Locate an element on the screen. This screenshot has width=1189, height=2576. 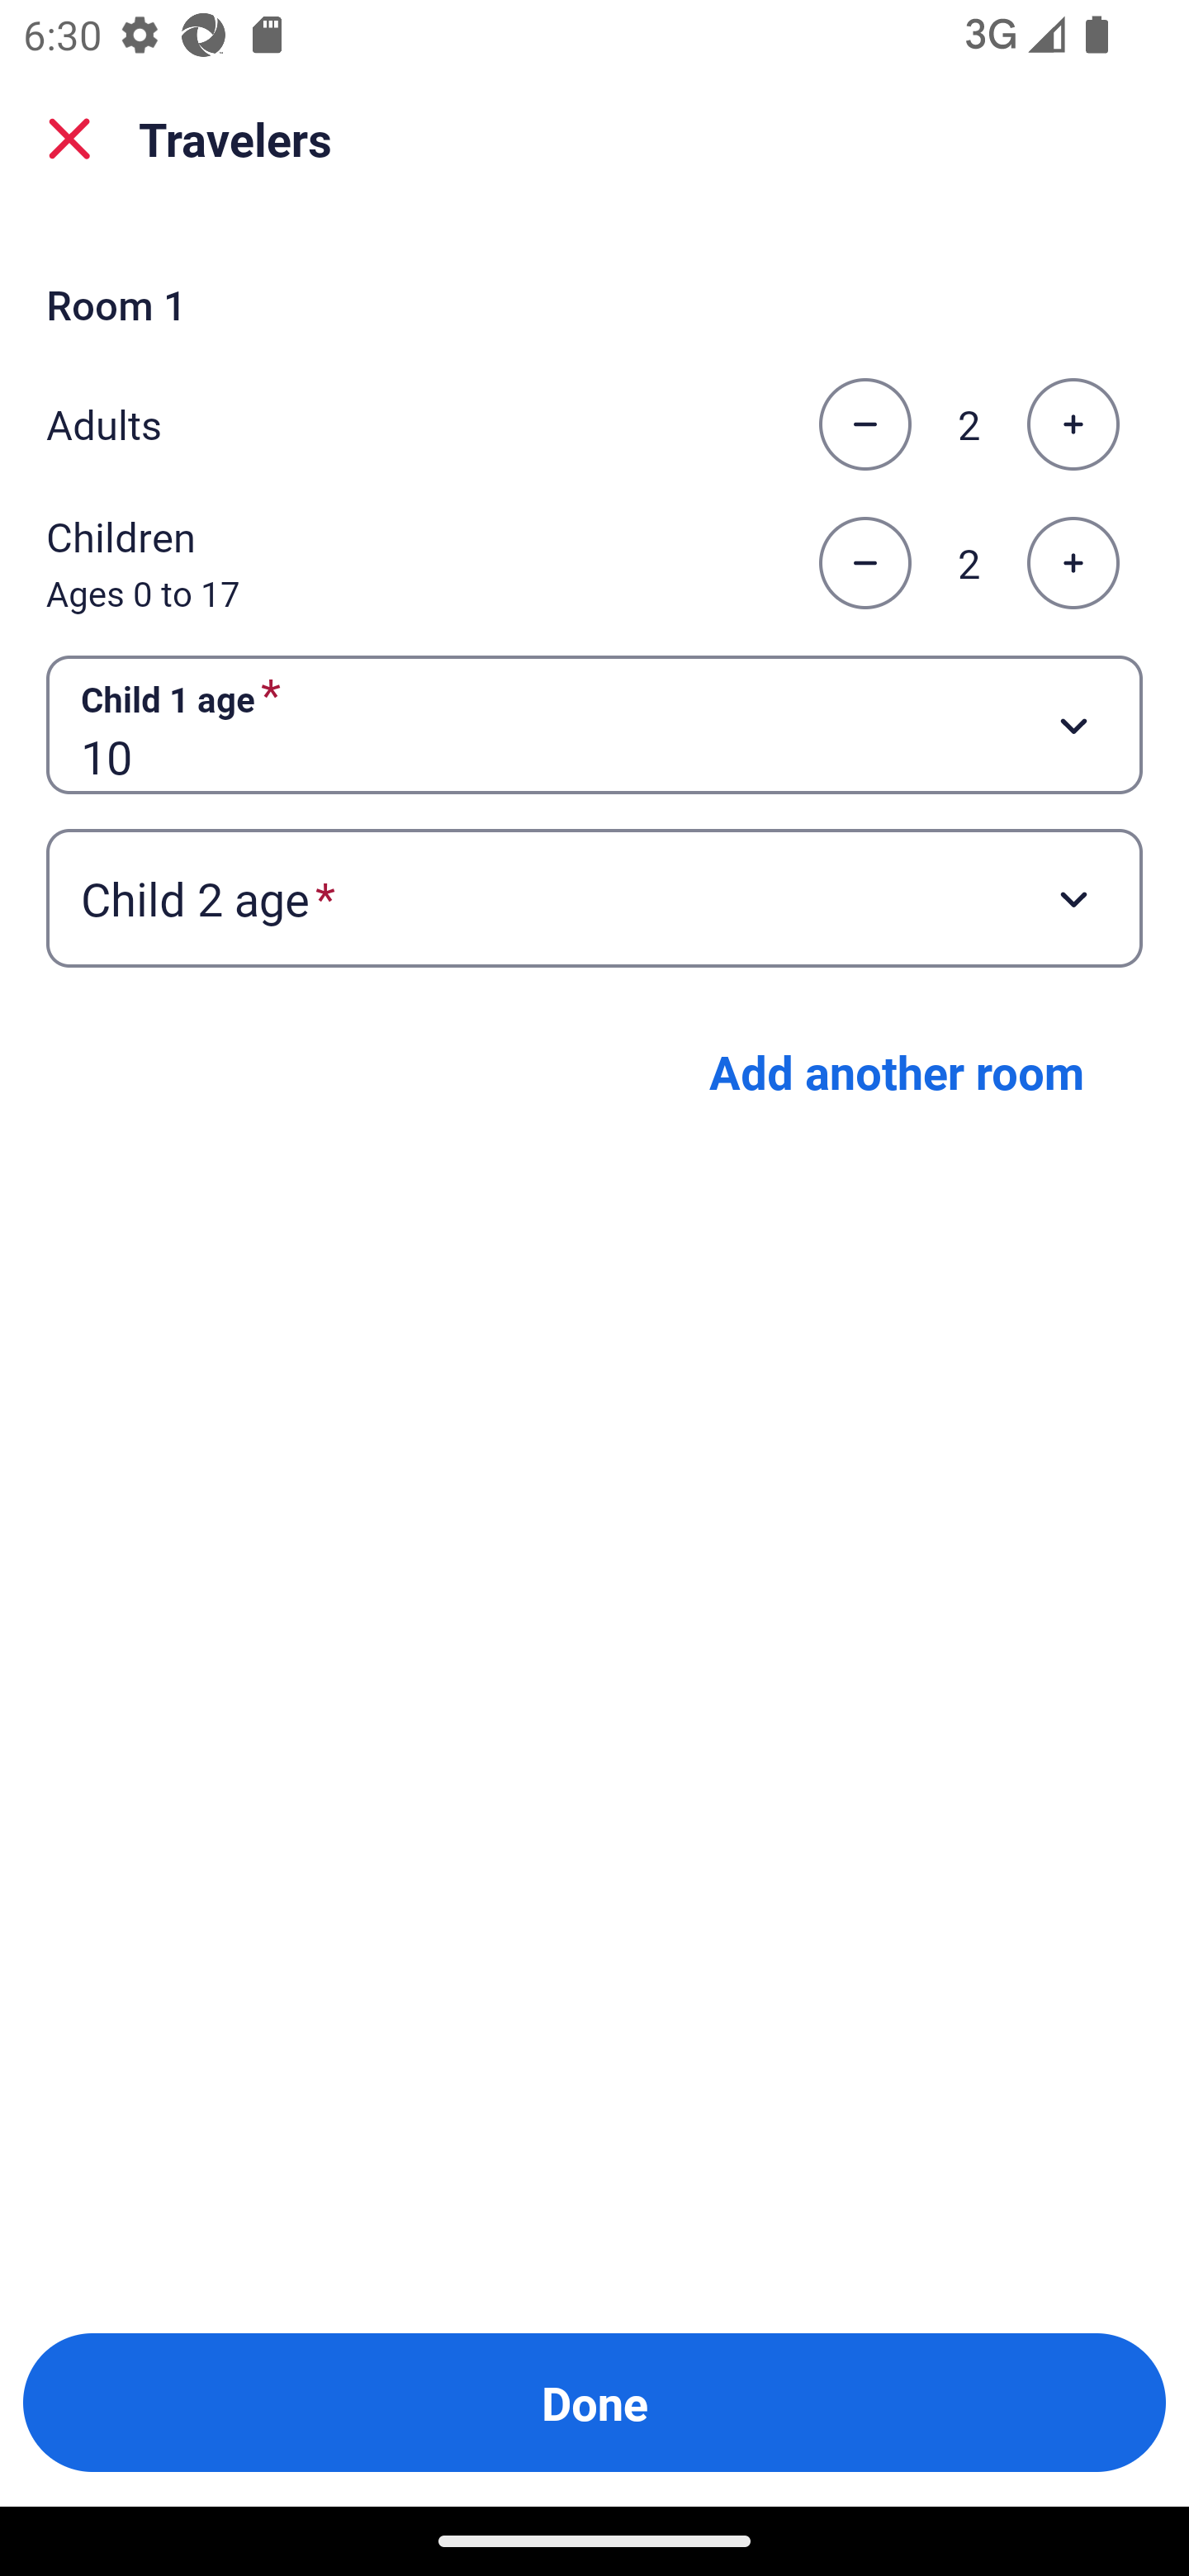
Child 1 age required Button 10 is located at coordinates (594, 723).